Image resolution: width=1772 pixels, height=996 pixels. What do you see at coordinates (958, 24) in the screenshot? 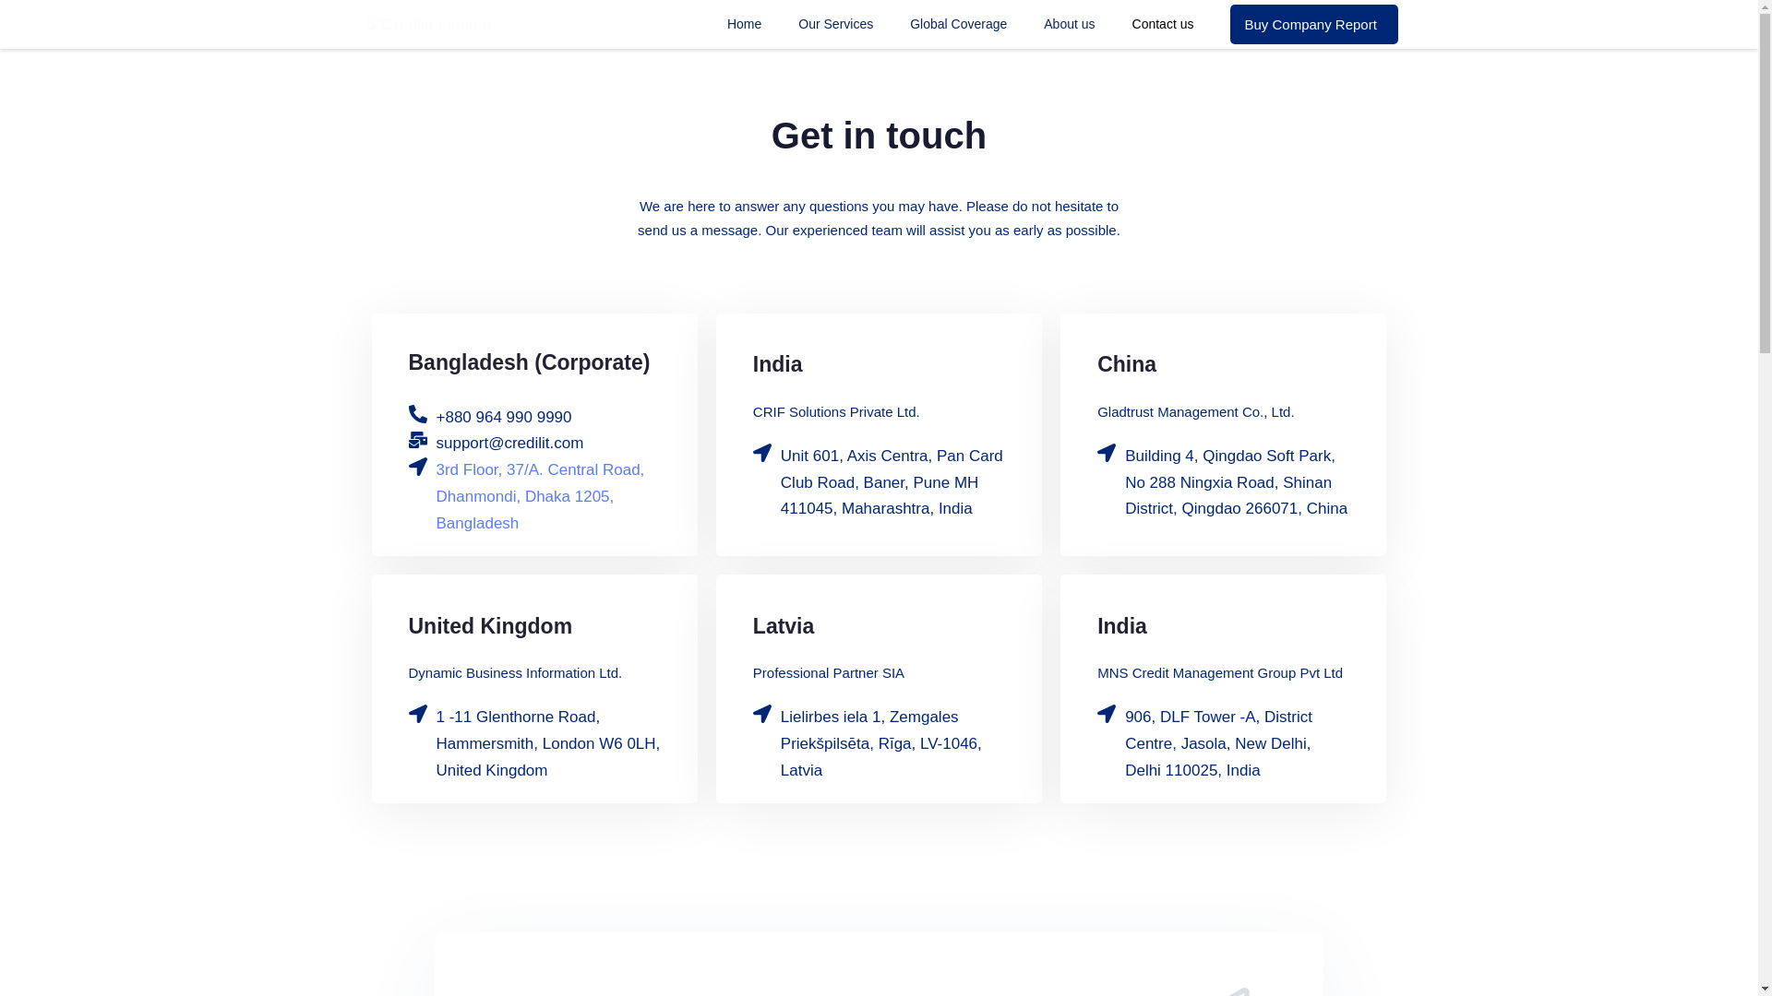
I see `Global Coverage` at bounding box center [958, 24].